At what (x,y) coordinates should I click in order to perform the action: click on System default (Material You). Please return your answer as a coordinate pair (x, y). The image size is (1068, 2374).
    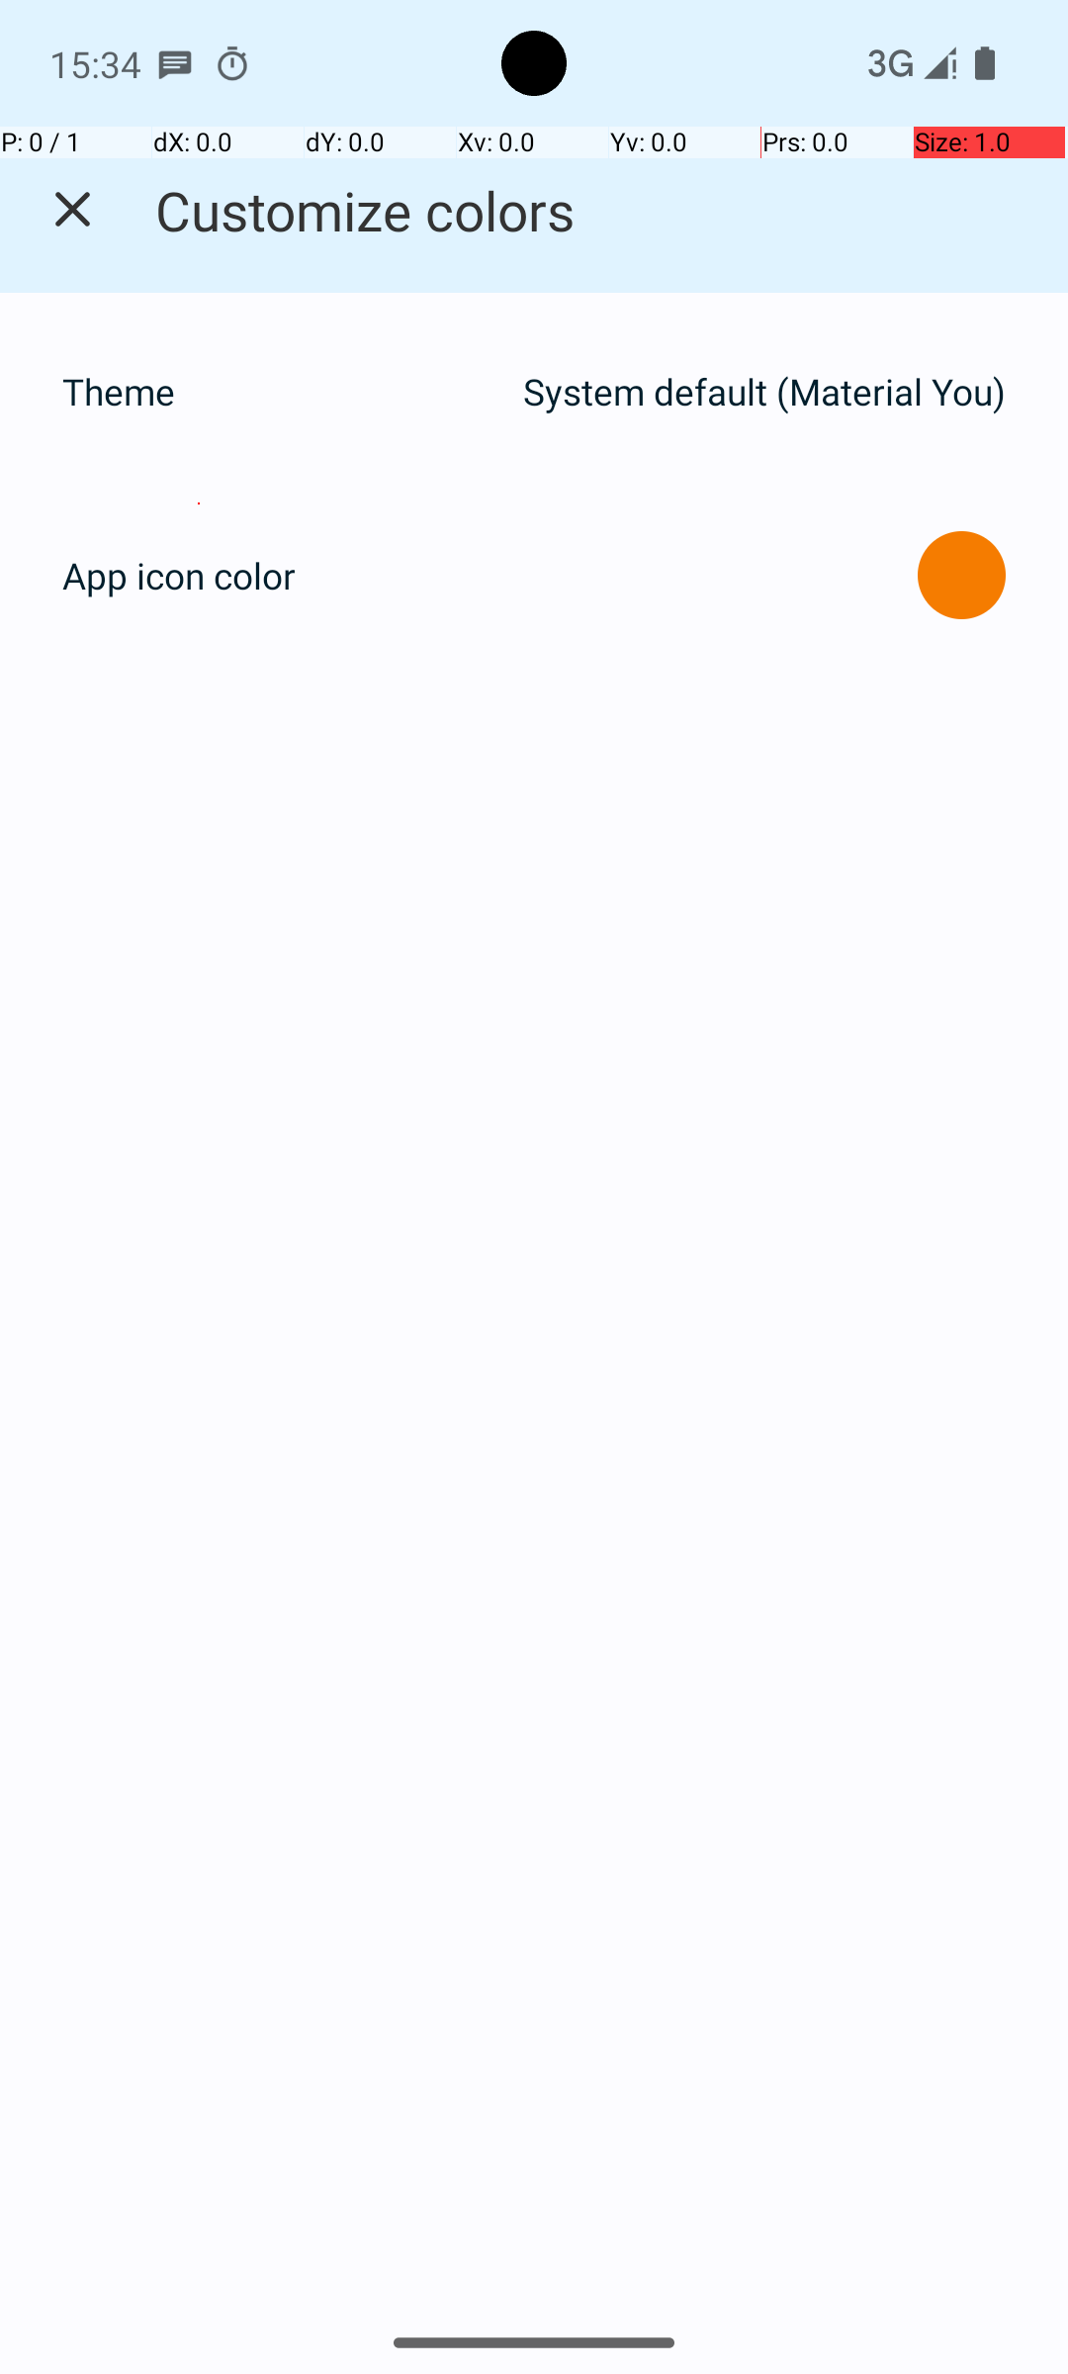
    Looking at the image, I should click on (764, 392).